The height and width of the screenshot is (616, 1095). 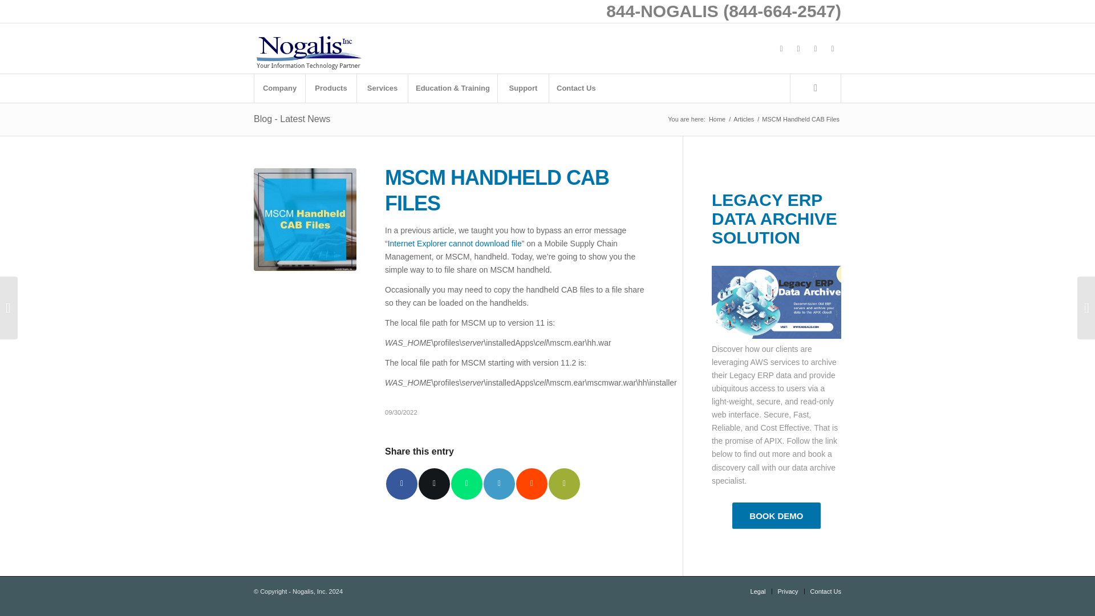 What do you see at coordinates (743, 119) in the screenshot?
I see `Articles` at bounding box center [743, 119].